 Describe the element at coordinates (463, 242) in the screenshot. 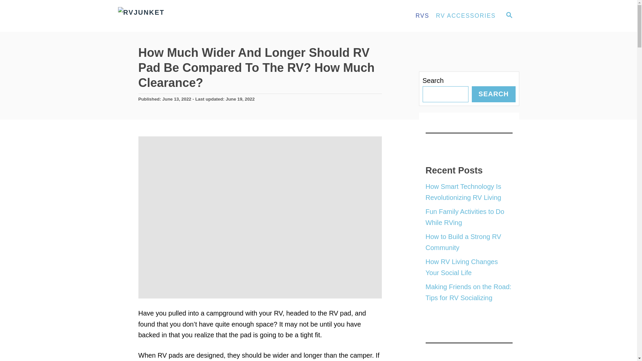

I see `How to Build a Strong RV Community` at that location.